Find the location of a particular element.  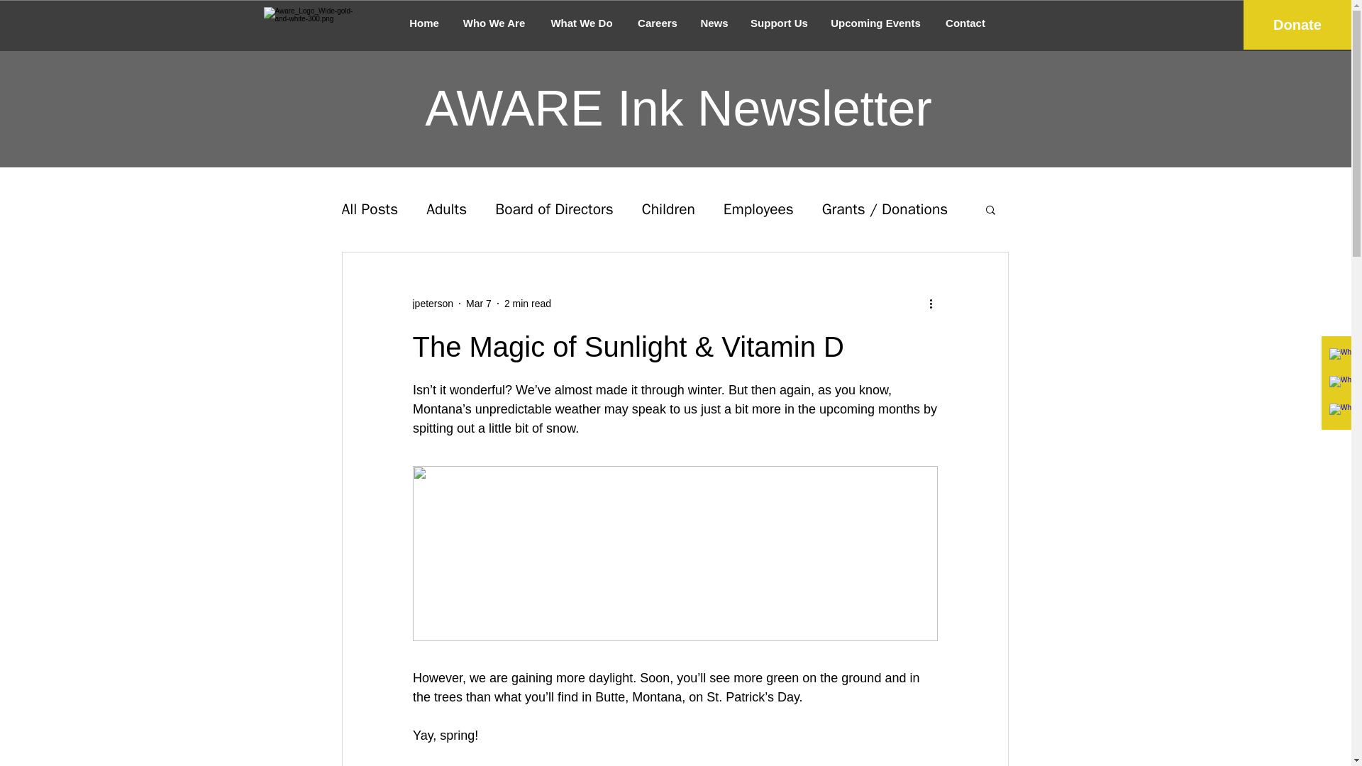

What We Do is located at coordinates (582, 23).